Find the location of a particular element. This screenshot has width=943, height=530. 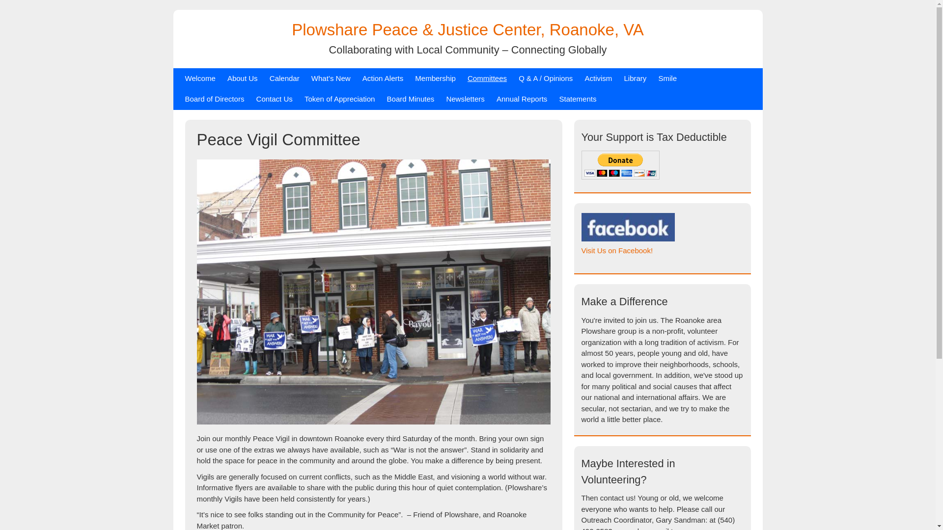

Activism is located at coordinates (598, 79).